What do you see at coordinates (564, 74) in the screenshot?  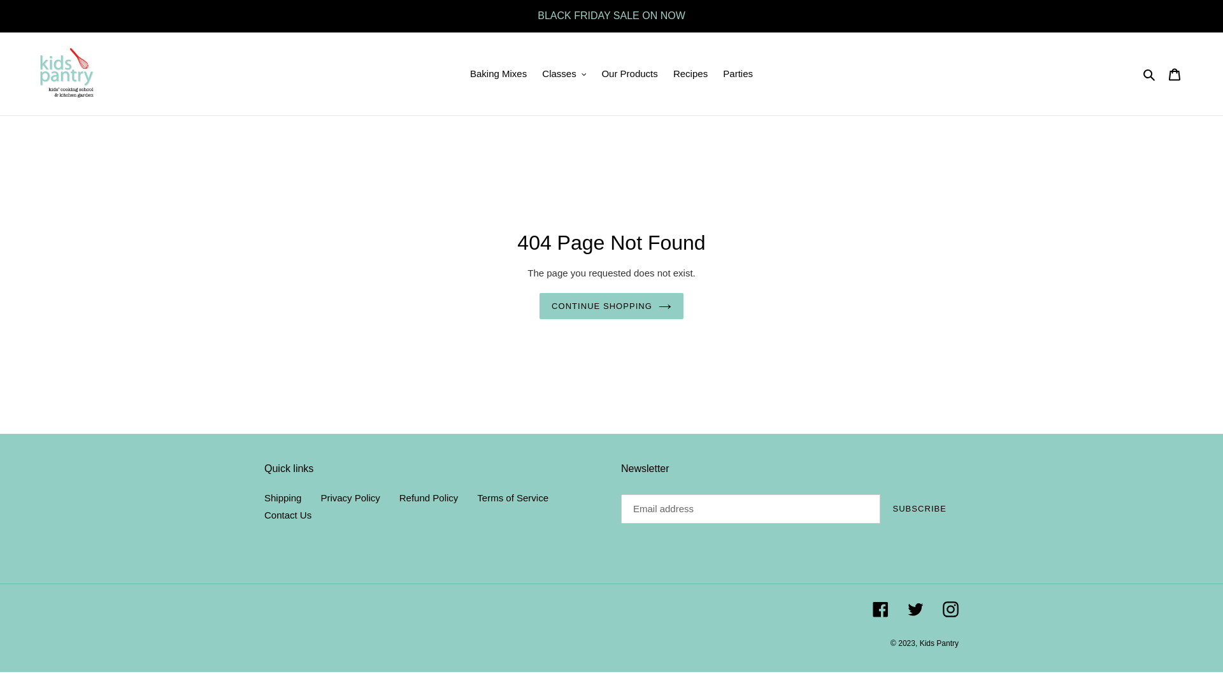 I see `Classes` at bounding box center [564, 74].